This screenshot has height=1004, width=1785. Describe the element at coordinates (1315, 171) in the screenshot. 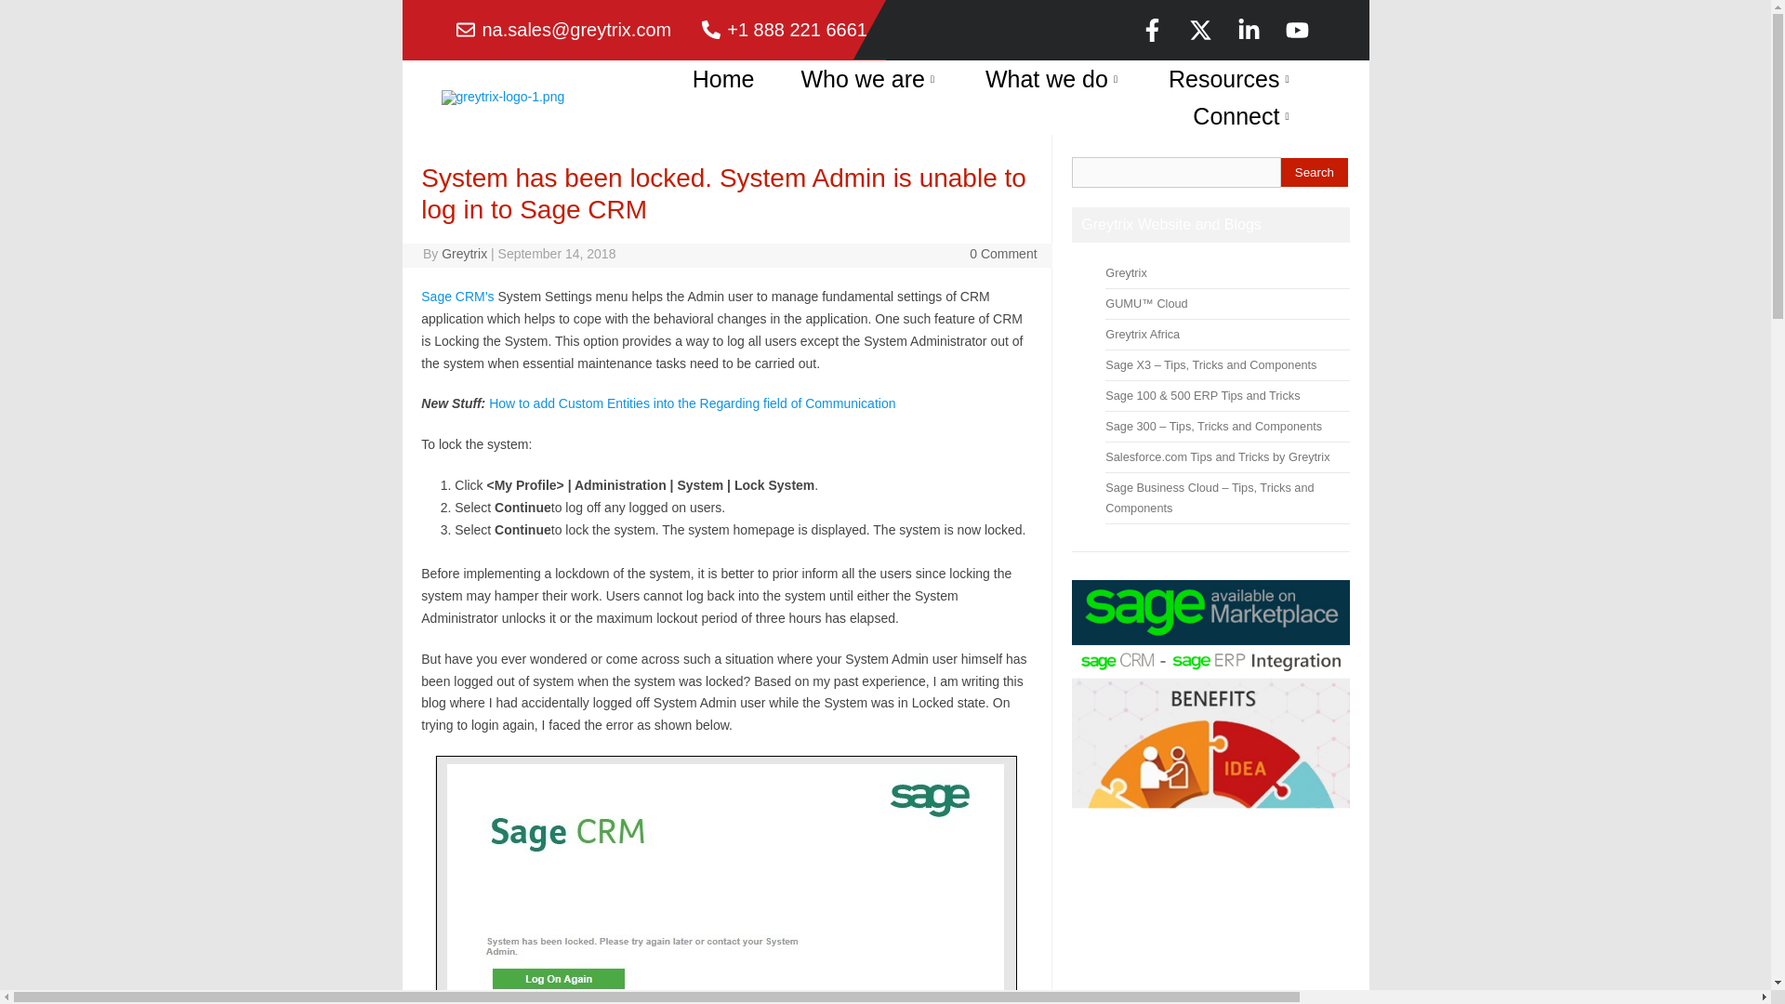

I see `Search` at that location.